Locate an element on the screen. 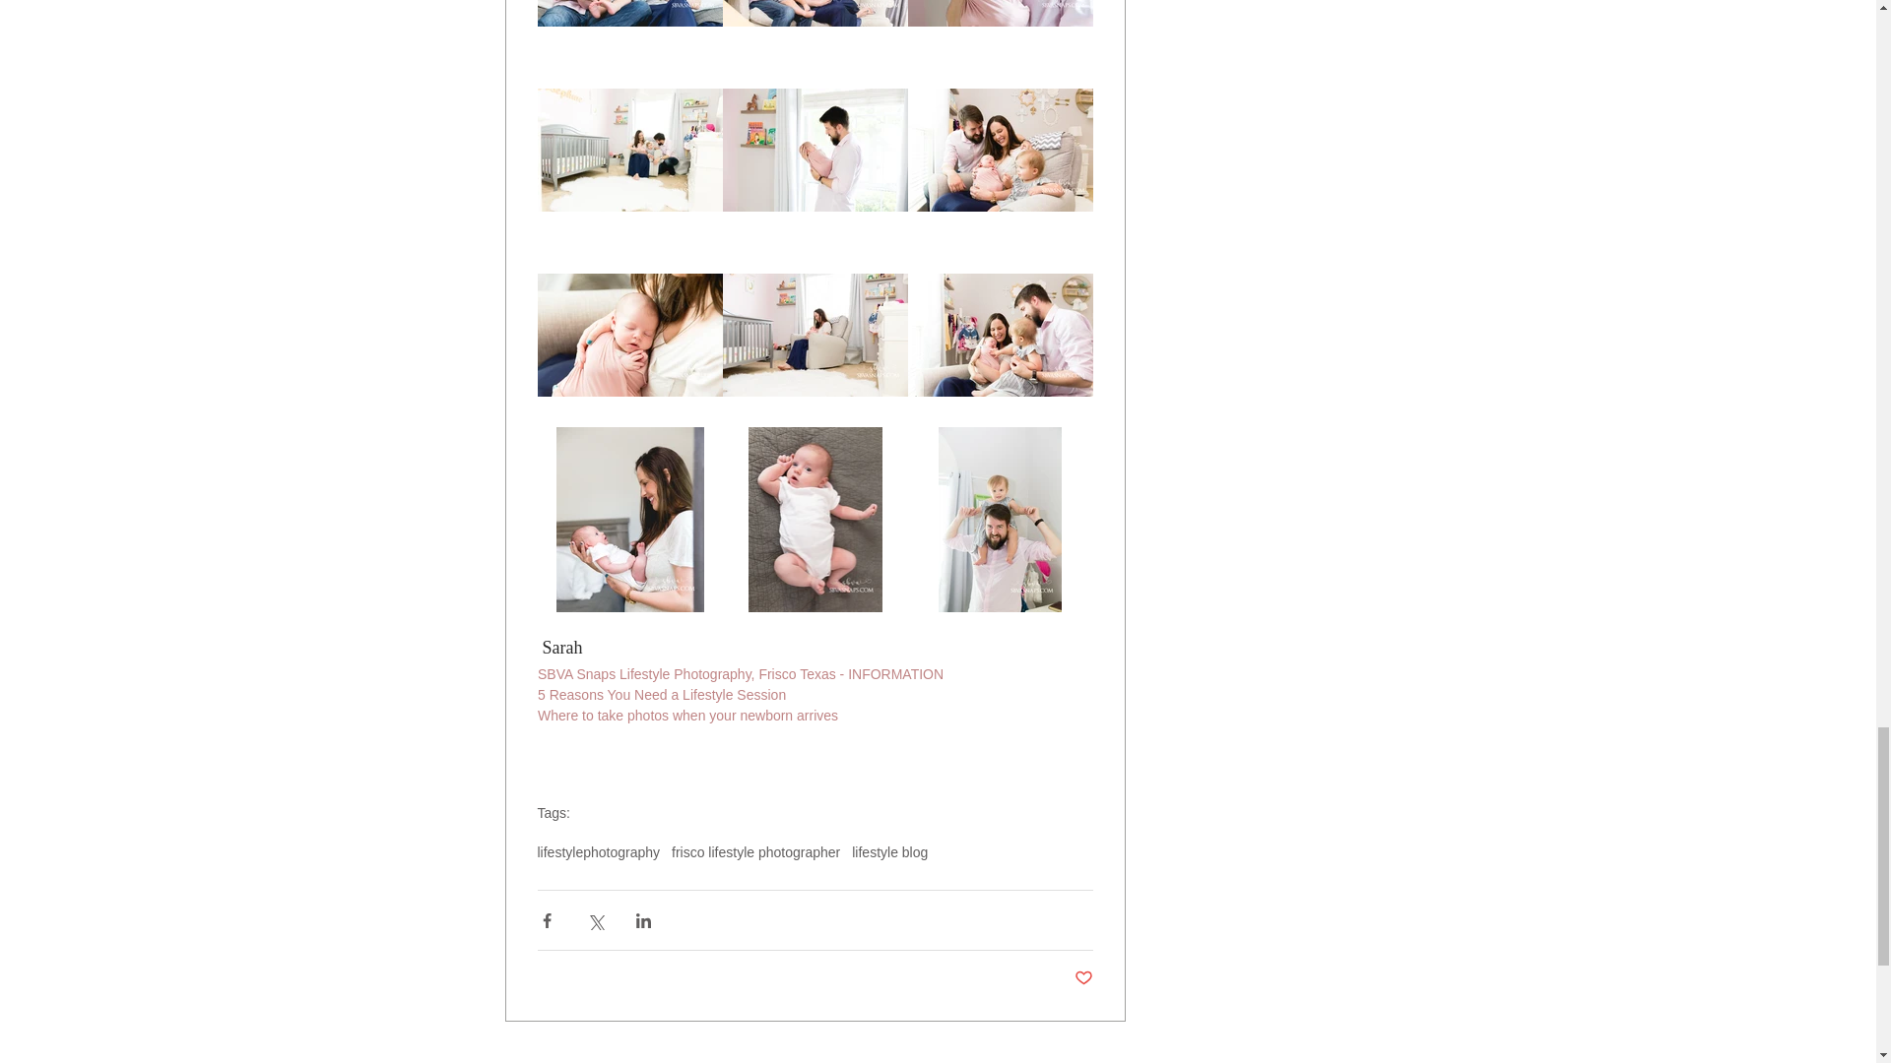 The height and width of the screenshot is (1063, 1891). 5 Reasons You Need a Lifestyle Session is located at coordinates (662, 694).